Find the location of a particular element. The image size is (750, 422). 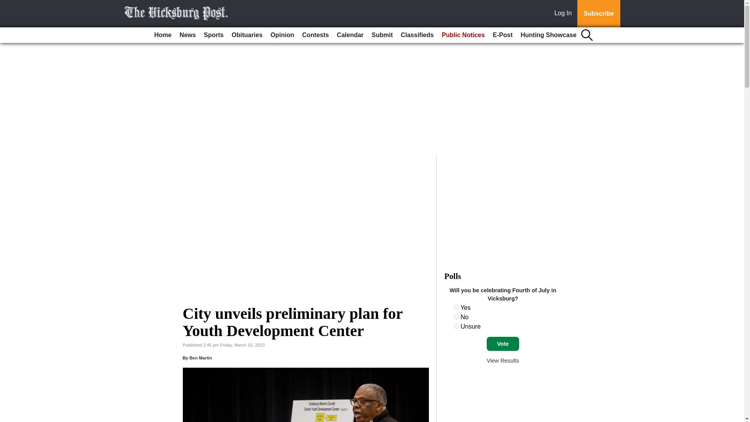

Ben Martin is located at coordinates (201, 358).